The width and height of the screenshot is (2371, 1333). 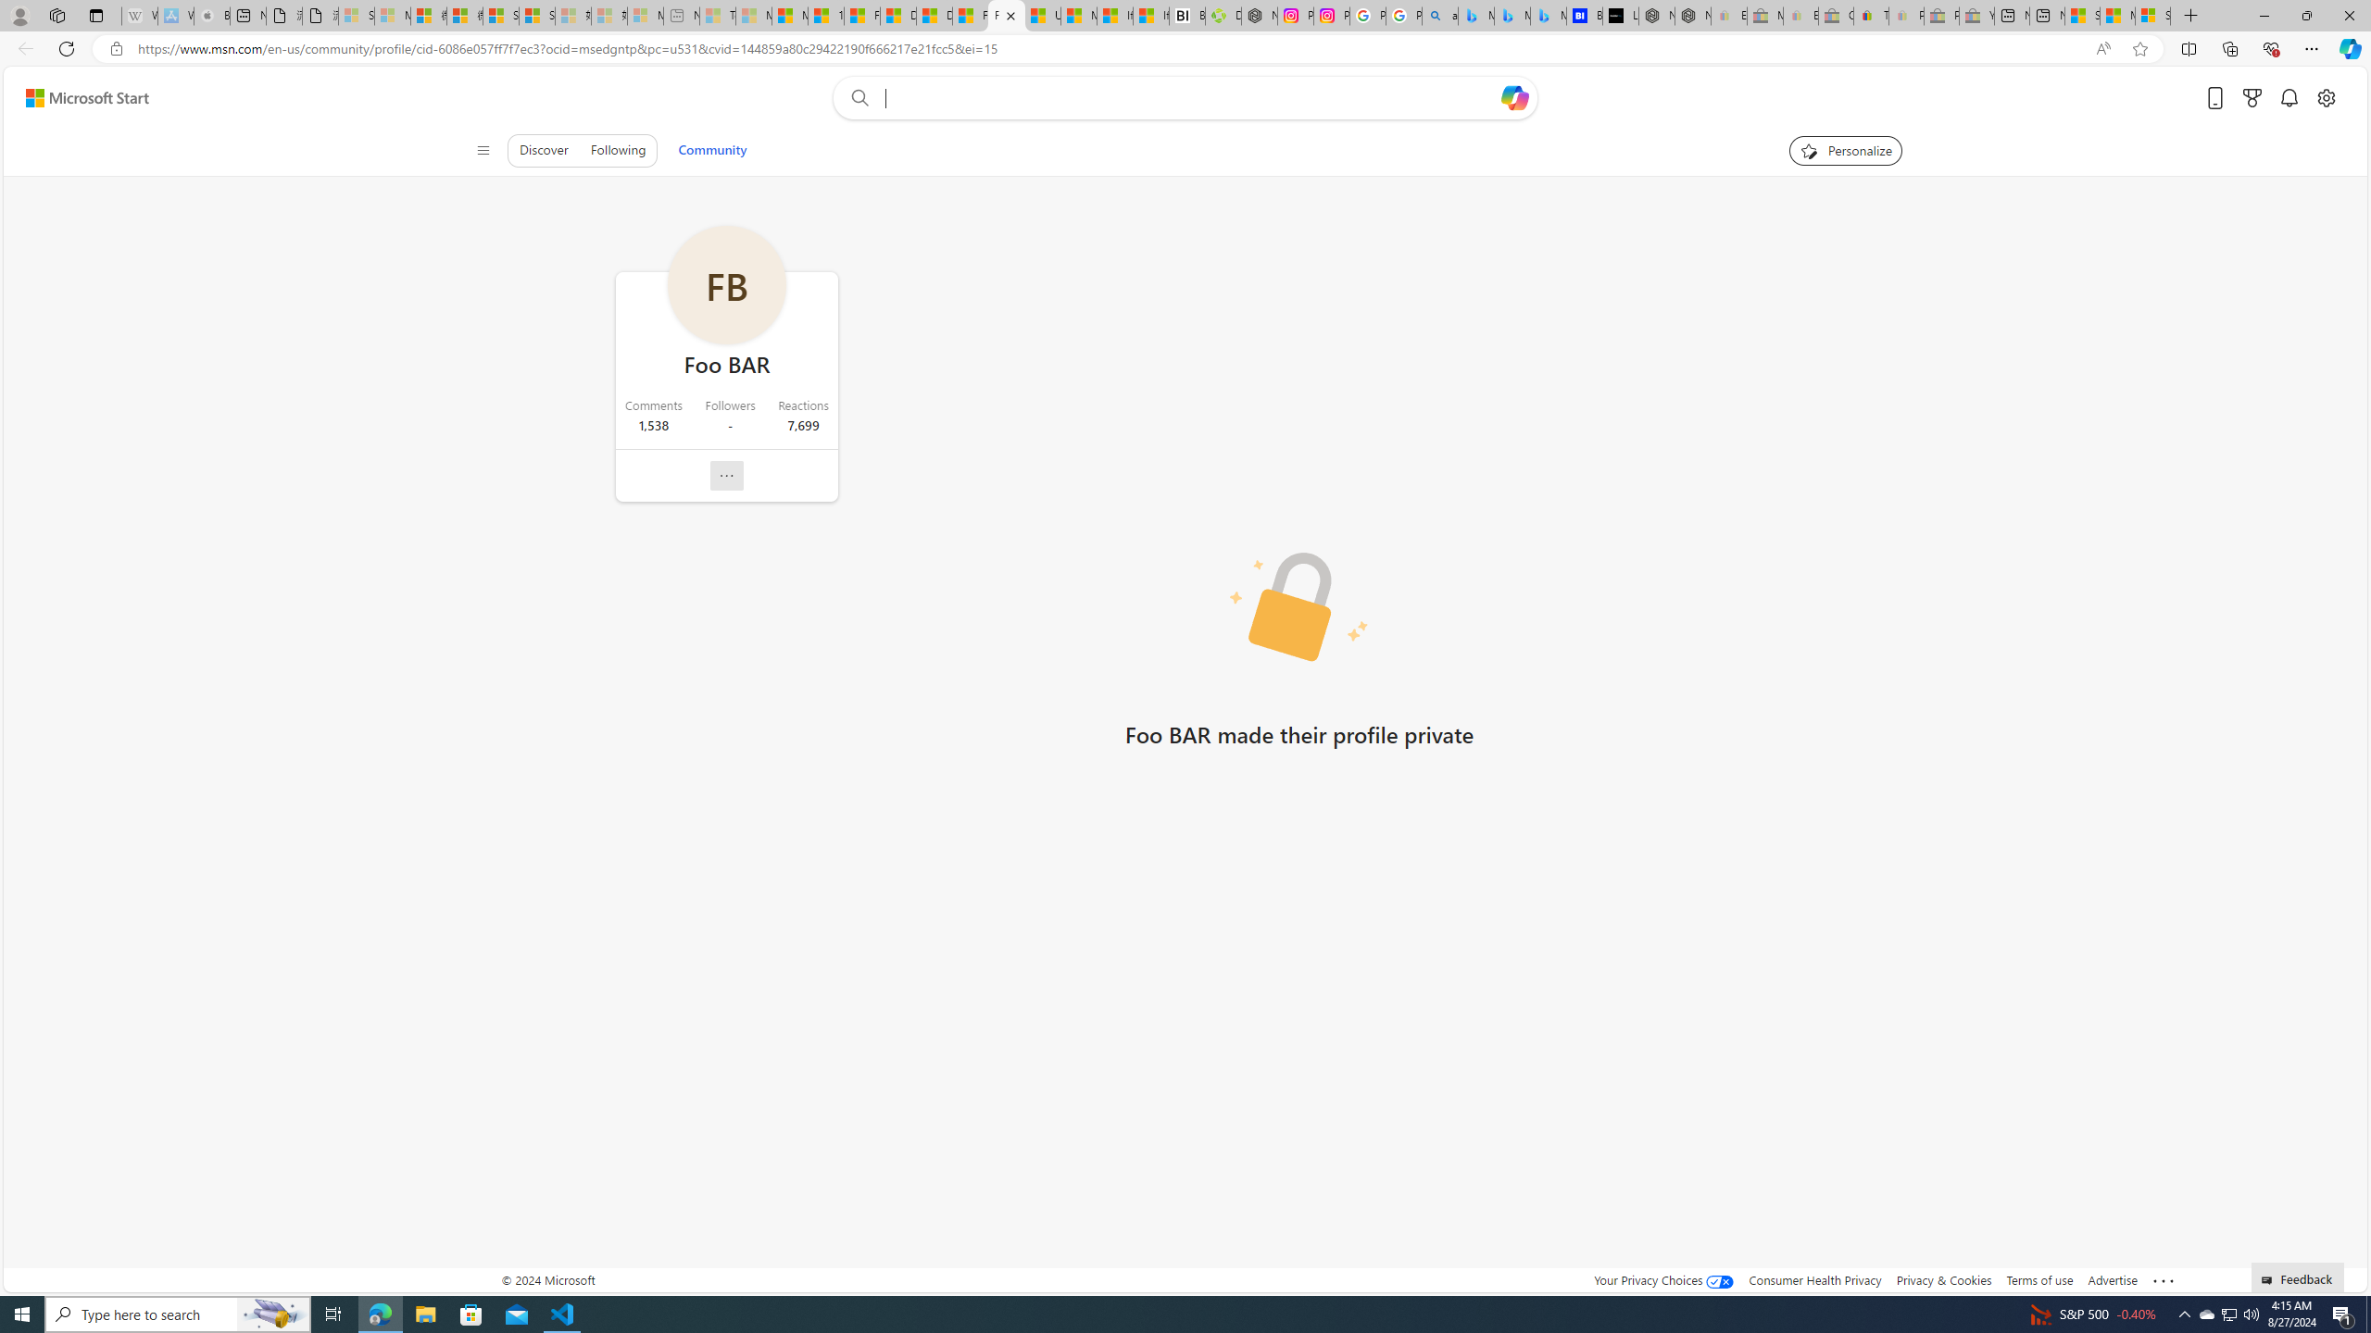 I want to click on Personalize your feed", so click(x=1845, y=150).